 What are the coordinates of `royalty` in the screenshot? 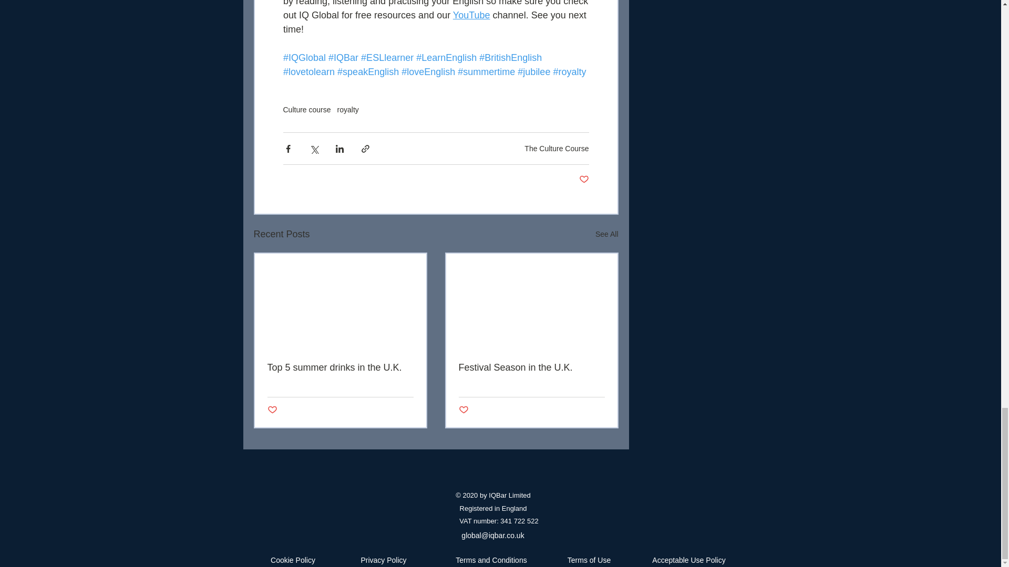 It's located at (348, 109).